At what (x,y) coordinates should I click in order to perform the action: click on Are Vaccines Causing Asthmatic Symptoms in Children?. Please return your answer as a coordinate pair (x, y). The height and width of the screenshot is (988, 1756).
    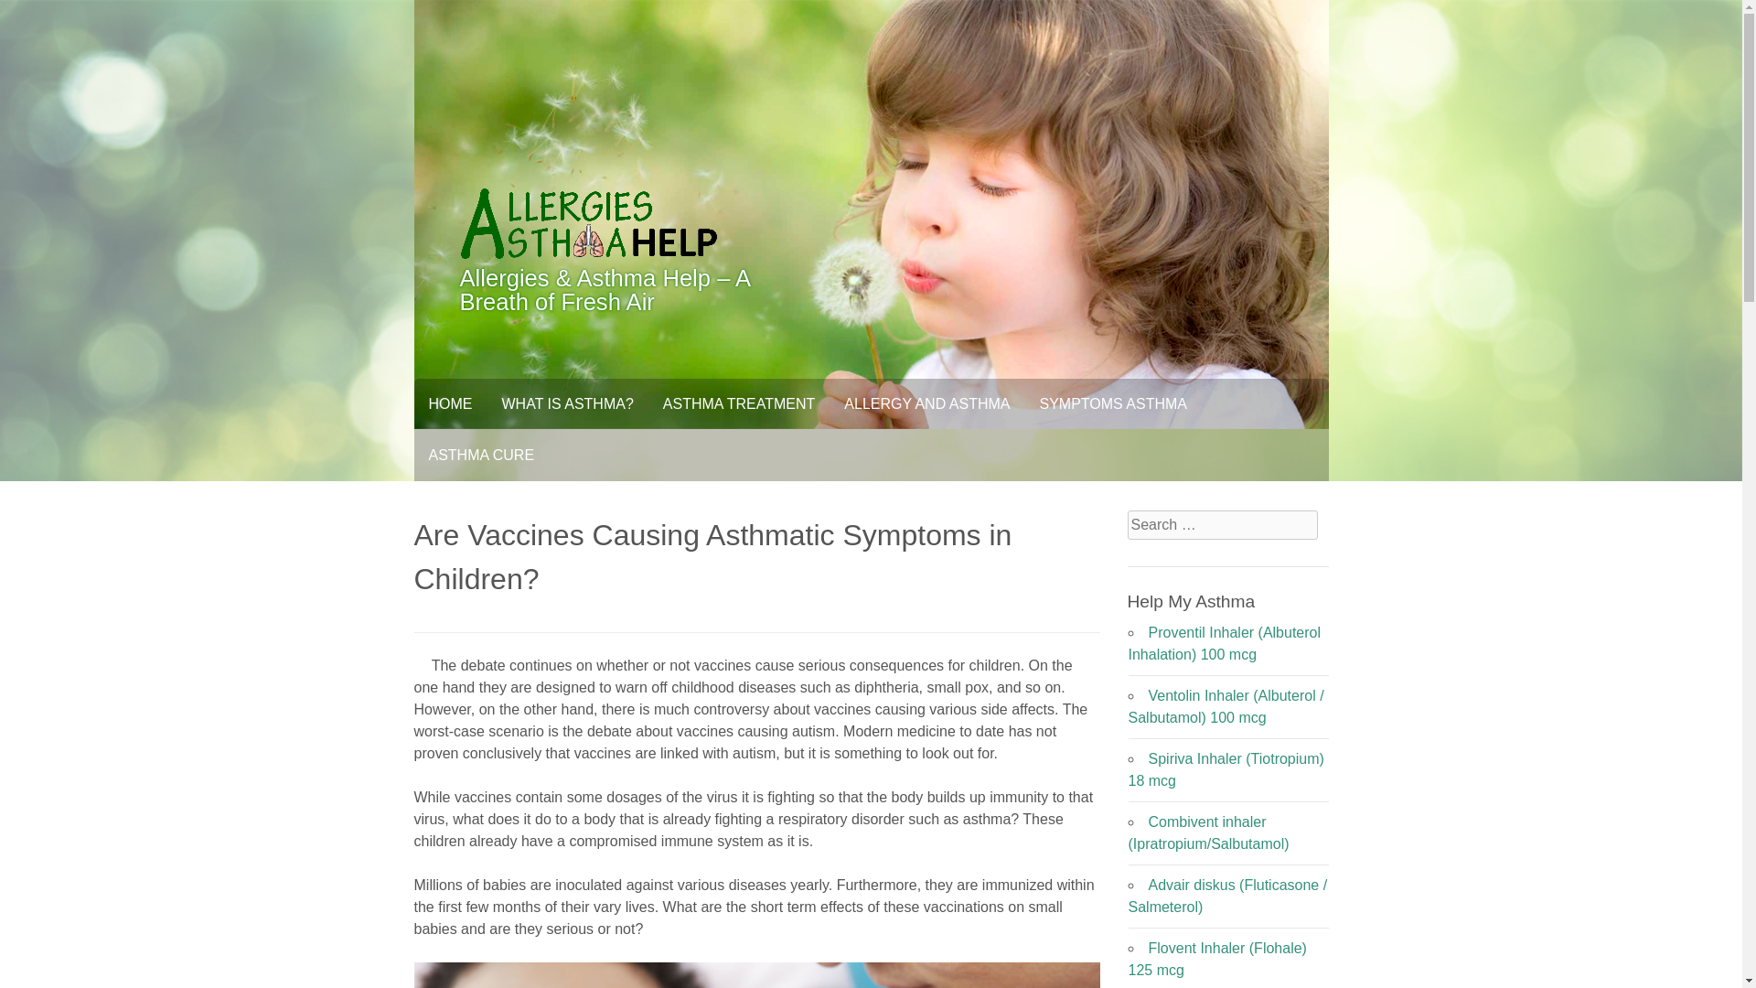
    Looking at the image, I should click on (755, 975).